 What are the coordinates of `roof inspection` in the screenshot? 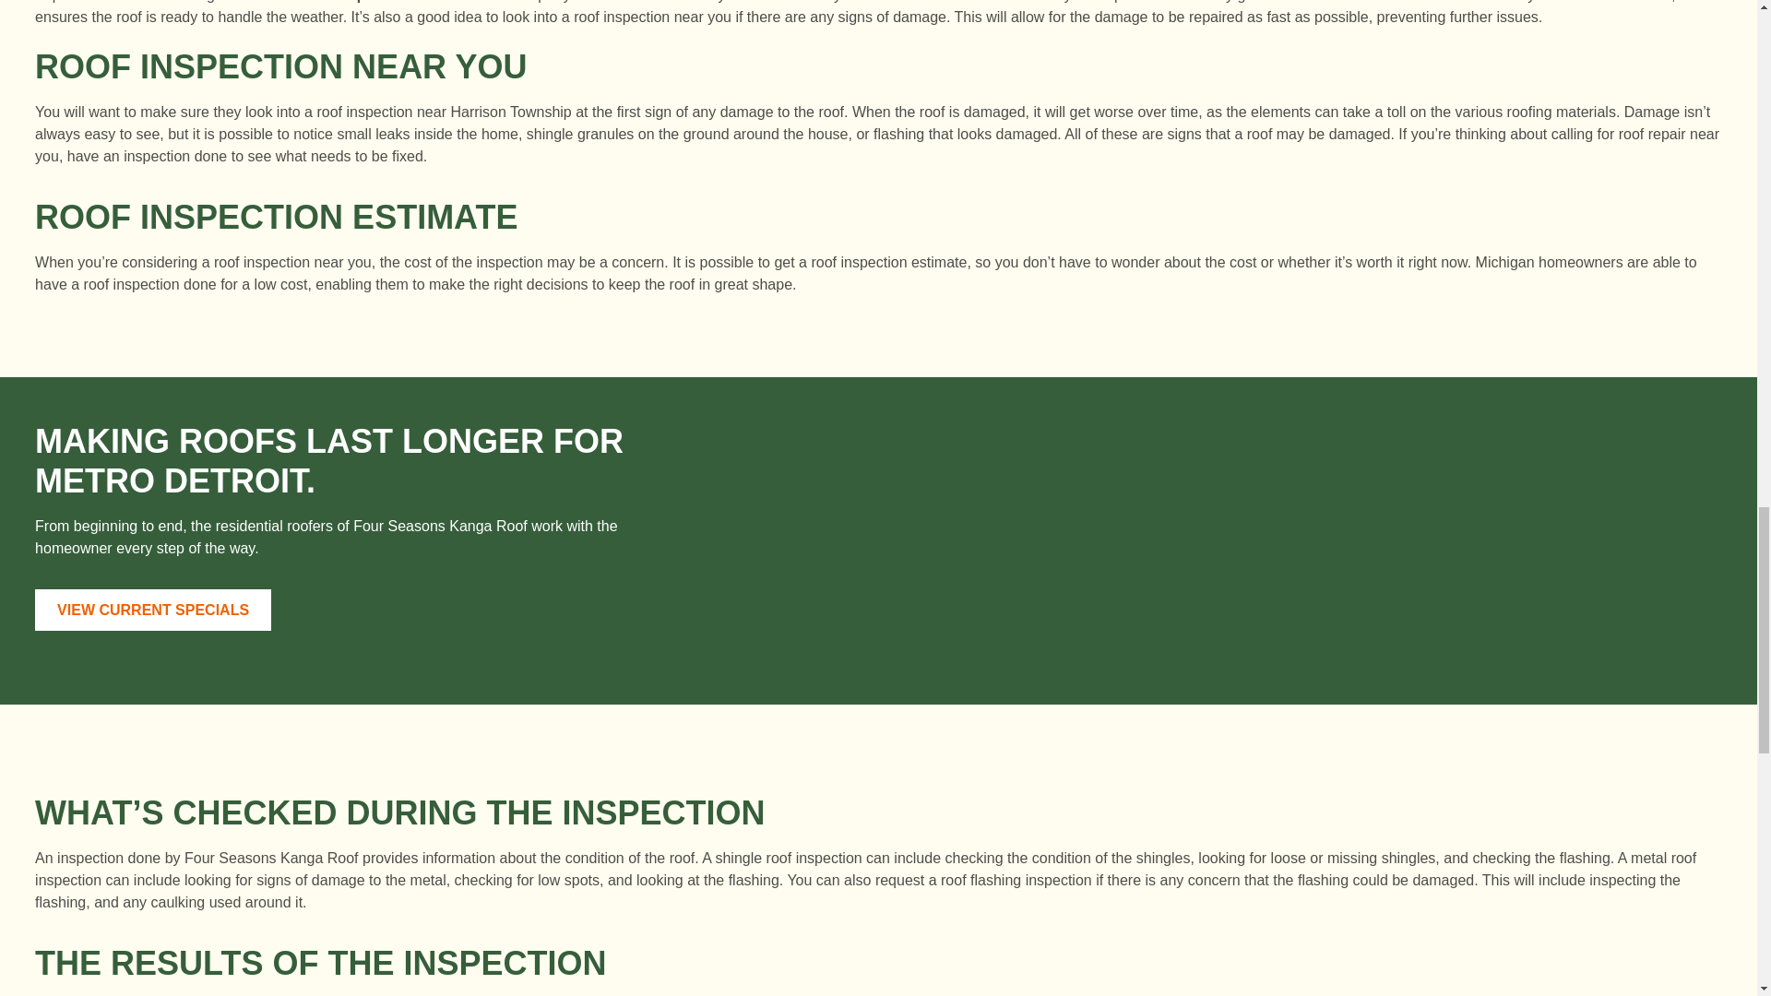 It's located at (356, 2).